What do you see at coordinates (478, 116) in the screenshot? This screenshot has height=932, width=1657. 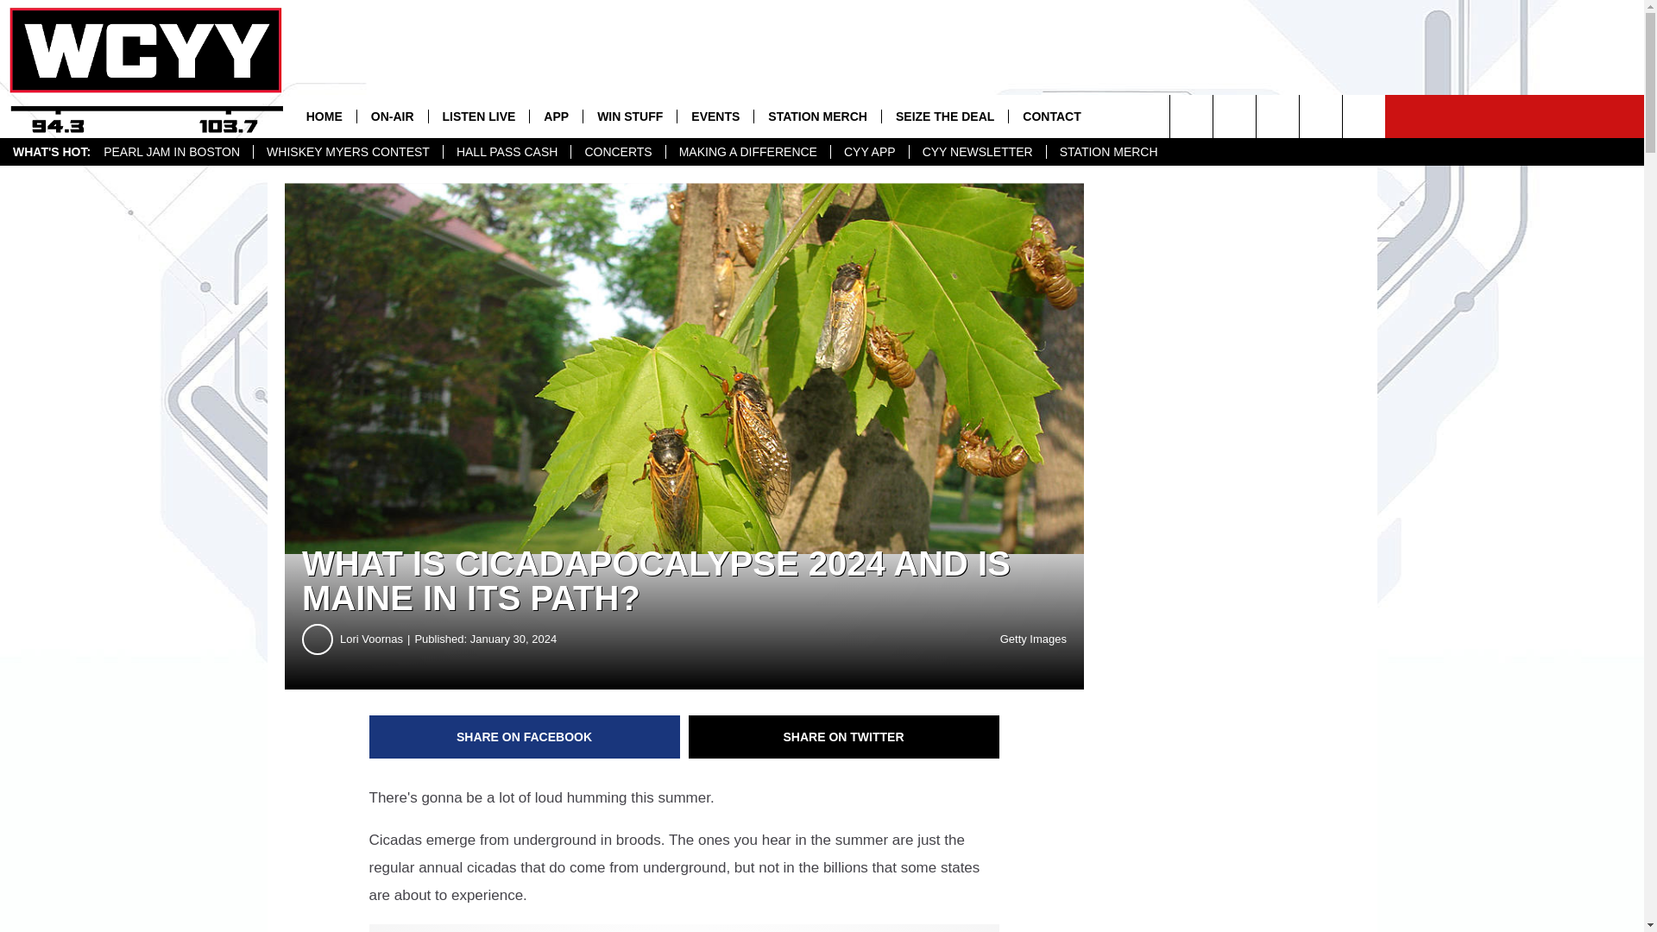 I see `LISTEN LIVE` at bounding box center [478, 116].